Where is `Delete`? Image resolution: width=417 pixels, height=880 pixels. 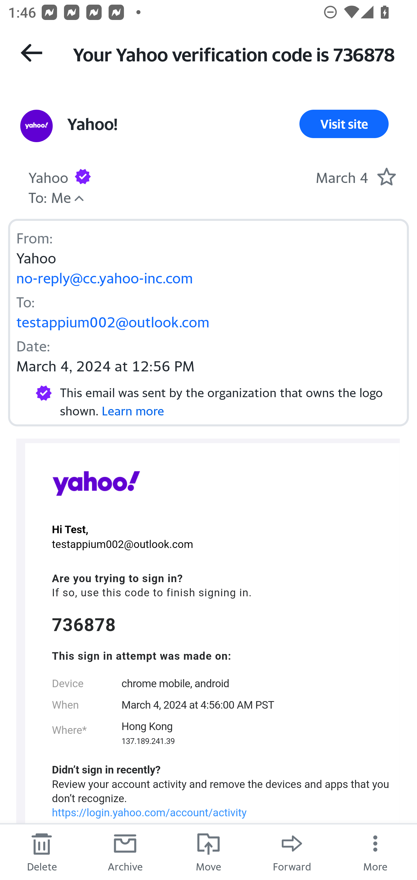
Delete is located at coordinates (42, 852).